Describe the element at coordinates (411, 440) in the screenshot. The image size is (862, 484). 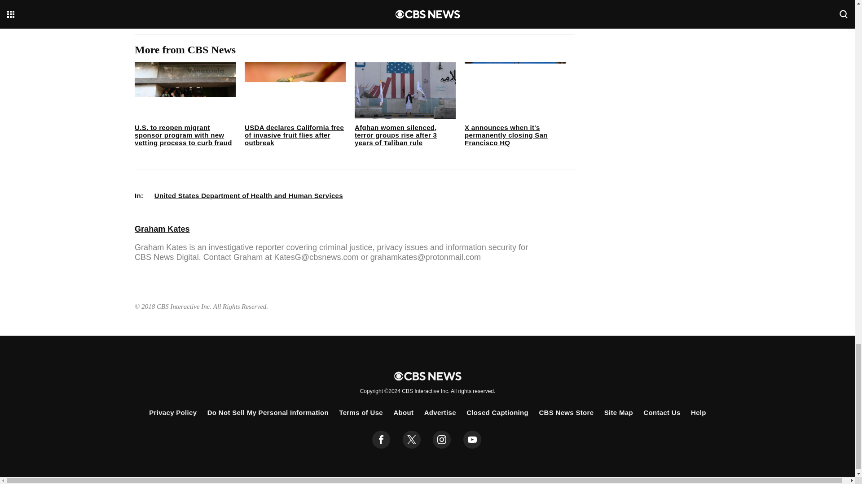
I see `twitter` at that location.